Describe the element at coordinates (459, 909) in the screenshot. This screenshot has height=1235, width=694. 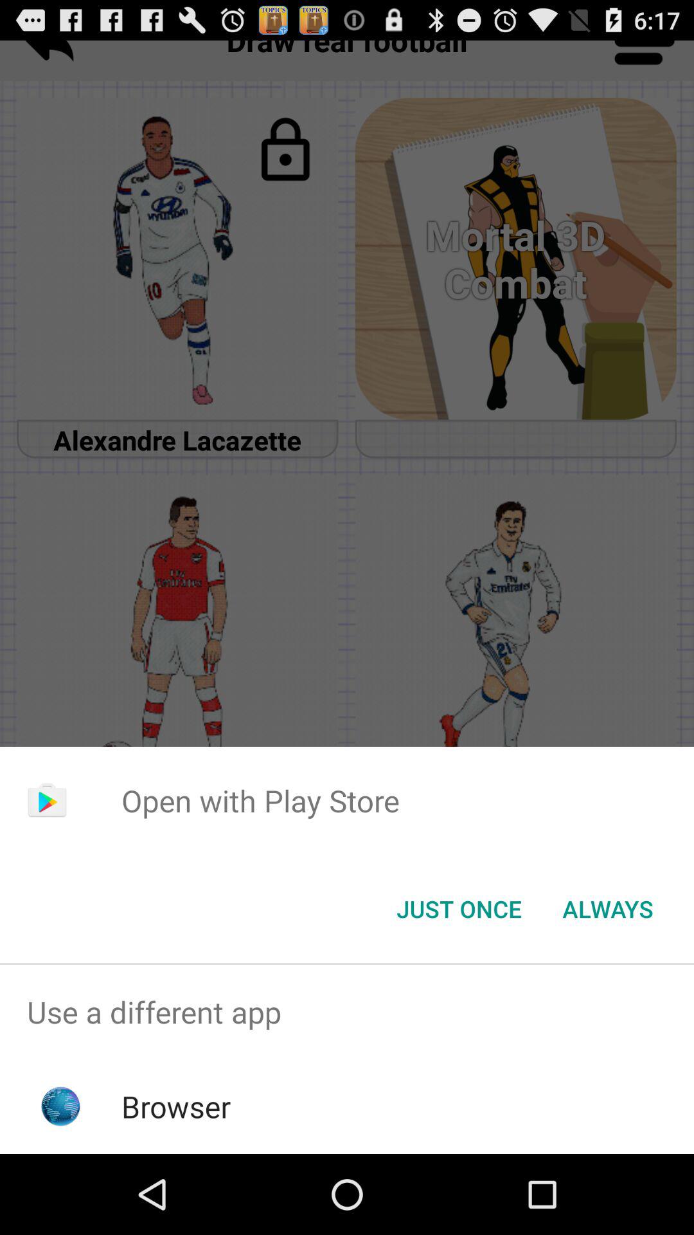
I see `press just once button` at that location.